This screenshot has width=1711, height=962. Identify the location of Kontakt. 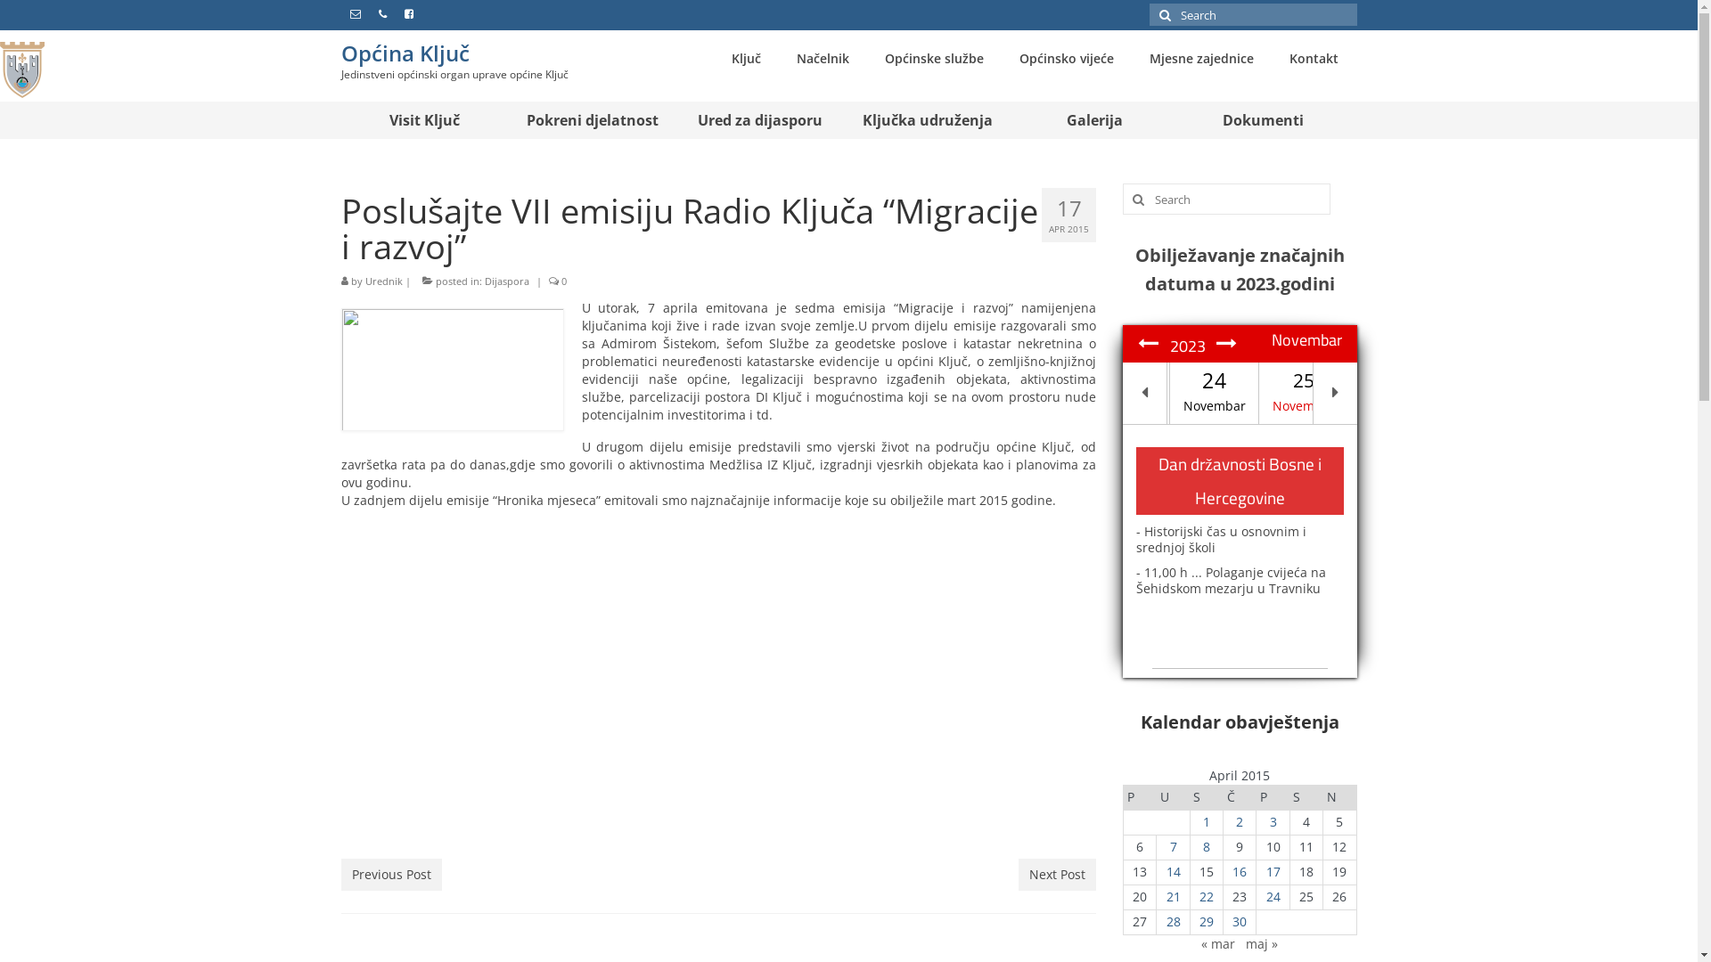
(1314, 59).